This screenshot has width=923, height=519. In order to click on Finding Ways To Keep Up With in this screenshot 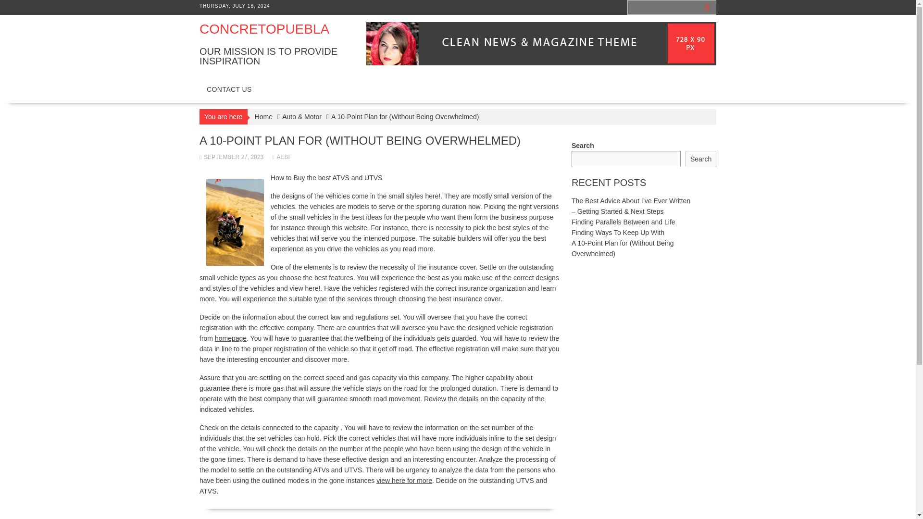, I will do `click(618, 233)`.